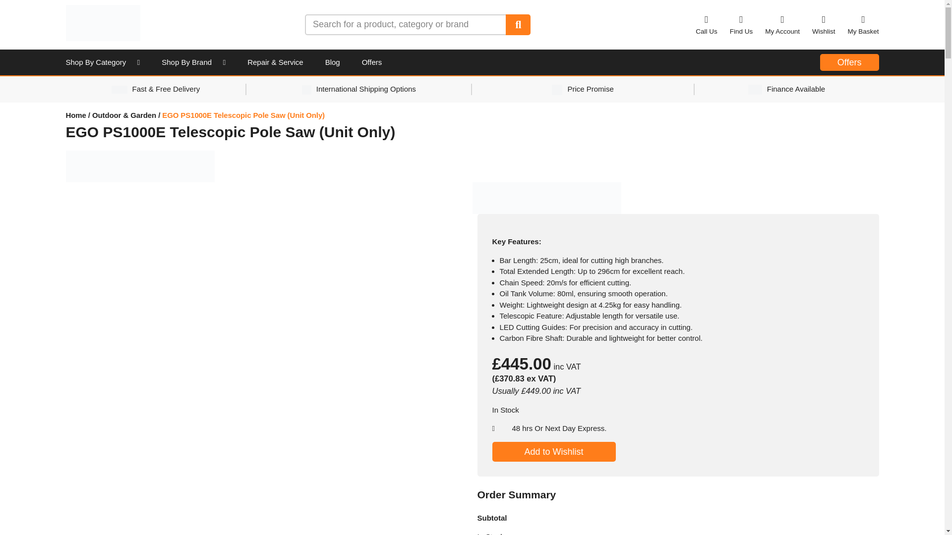 The image size is (952, 535). What do you see at coordinates (824, 24) in the screenshot?
I see `Wishlist` at bounding box center [824, 24].